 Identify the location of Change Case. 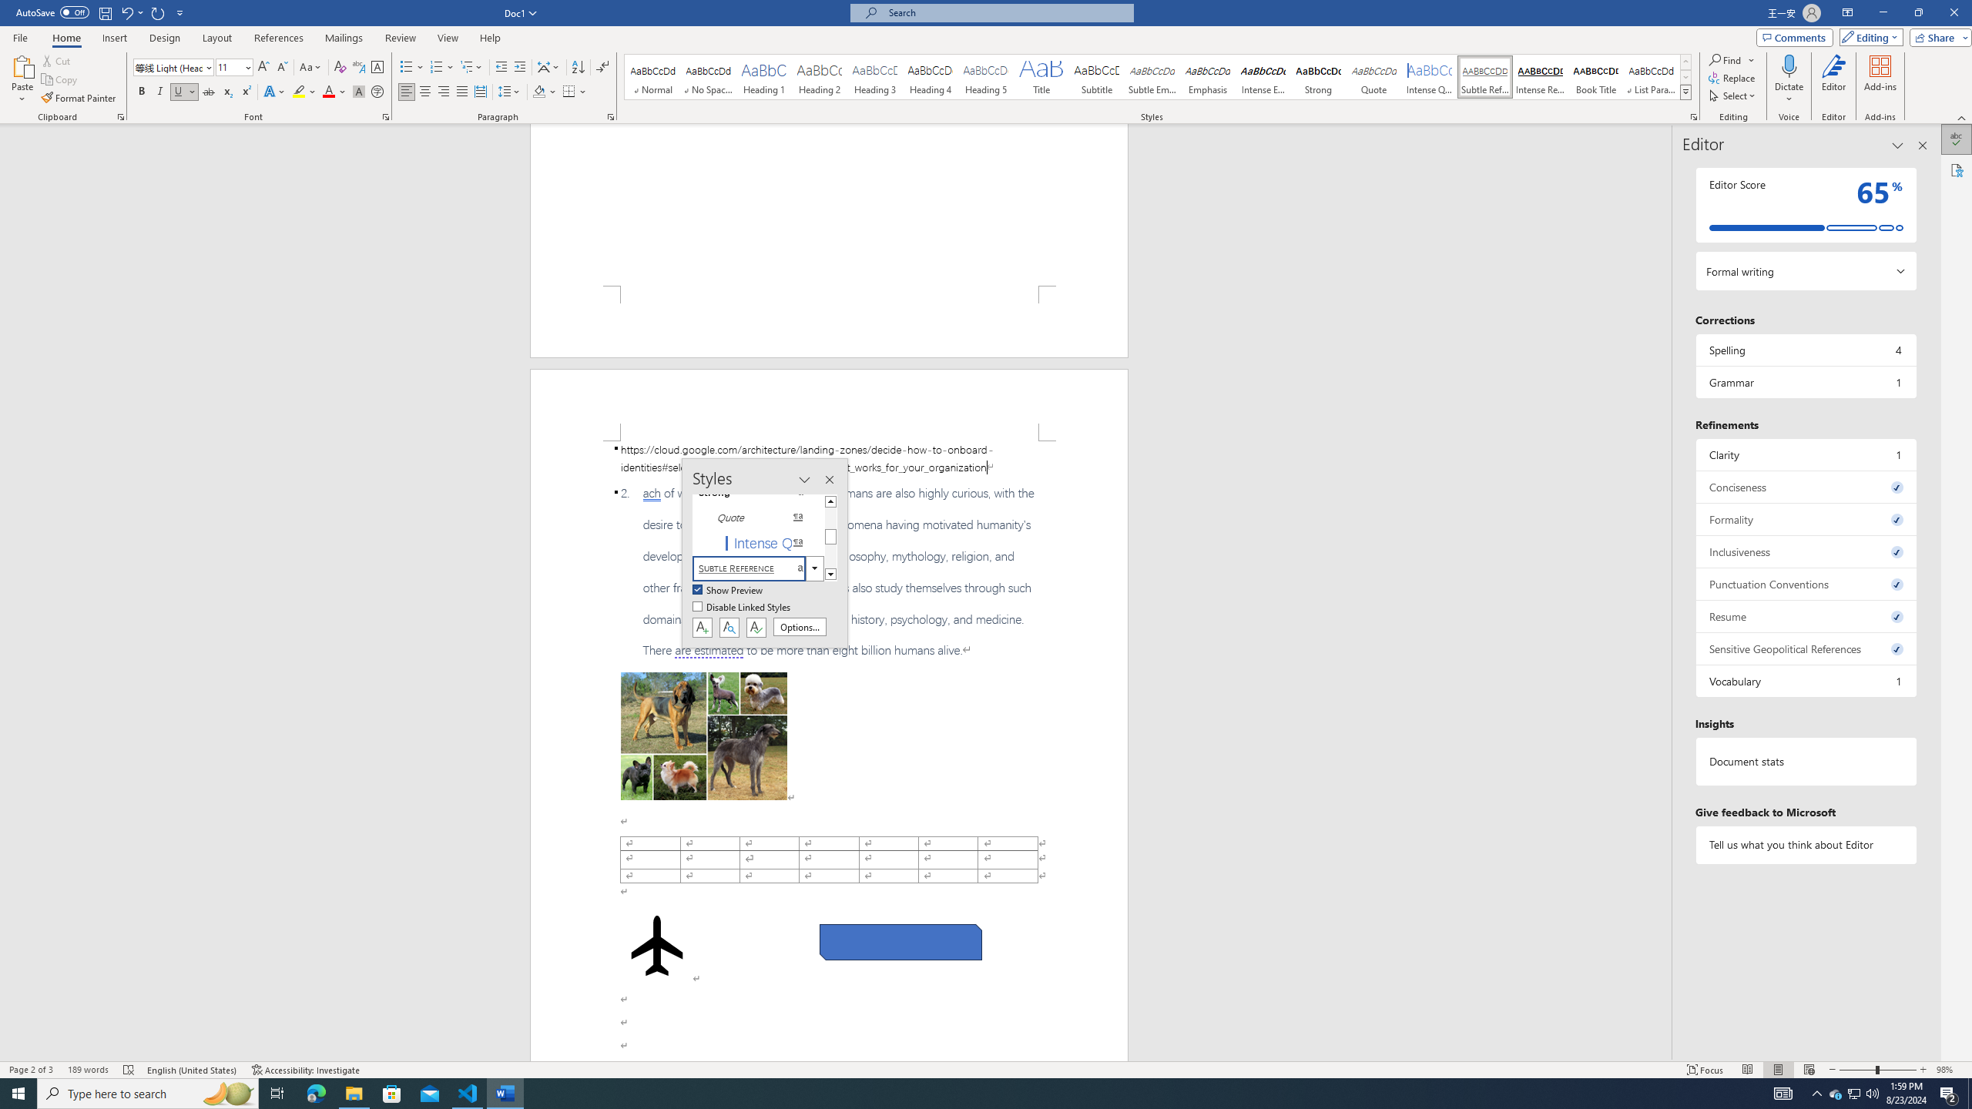
(311, 68).